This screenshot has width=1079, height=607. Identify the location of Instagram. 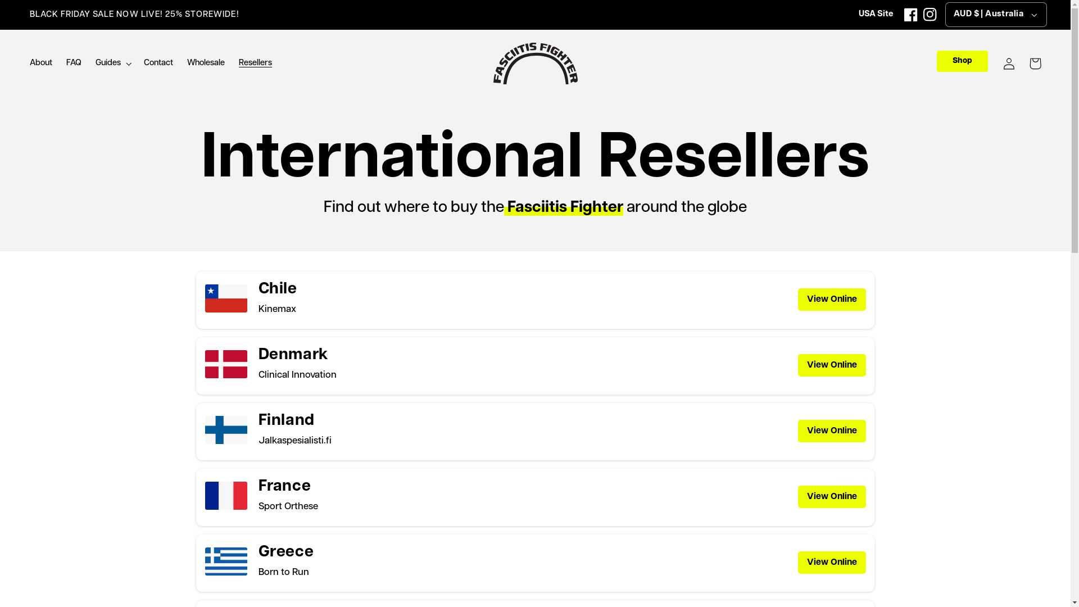
(930, 15).